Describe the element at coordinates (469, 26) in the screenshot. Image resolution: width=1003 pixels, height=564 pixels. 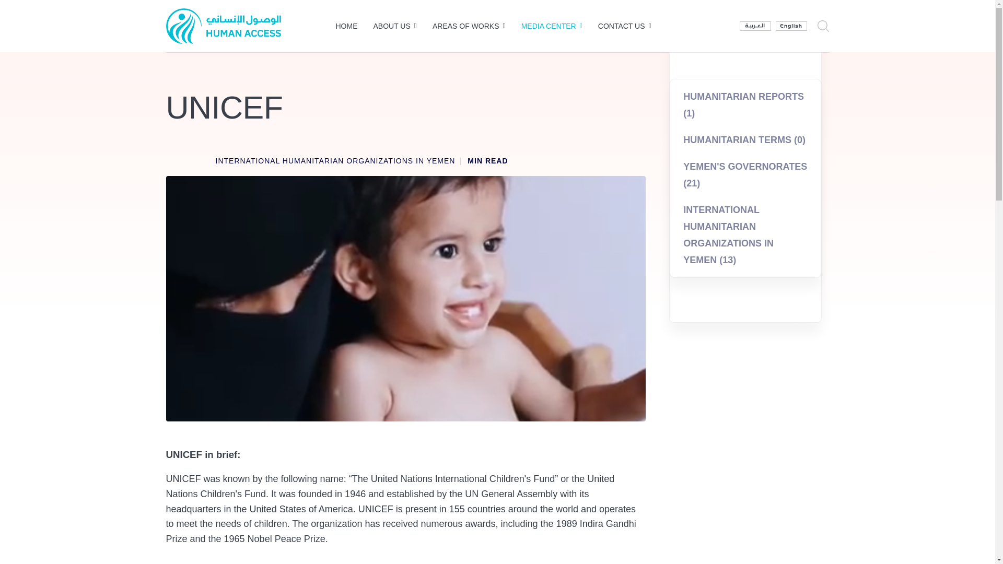
I see `AREAS OF WORKS` at that location.